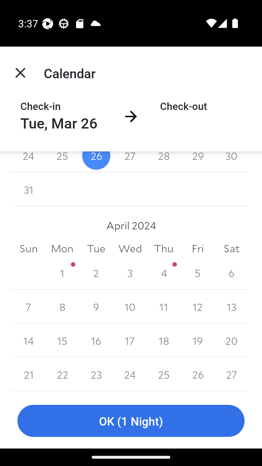 The height and width of the screenshot is (466, 262). I want to click on 5 5 April 2024, so click(197, 273).